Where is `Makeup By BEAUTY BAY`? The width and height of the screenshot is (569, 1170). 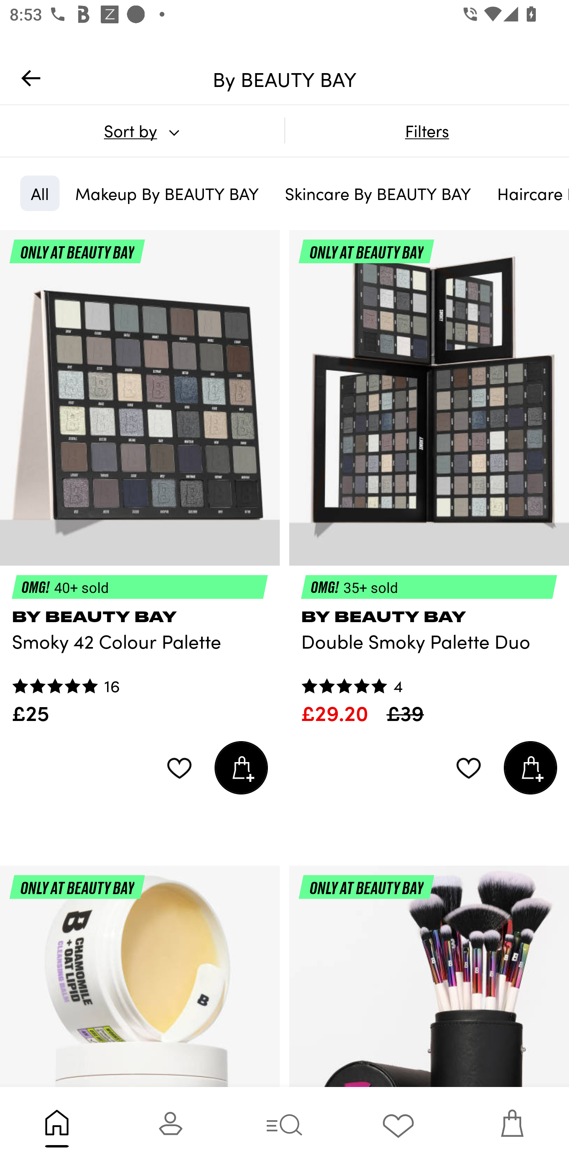 Makeup By BEAUTY BAY is located at coordinates (167, 193).